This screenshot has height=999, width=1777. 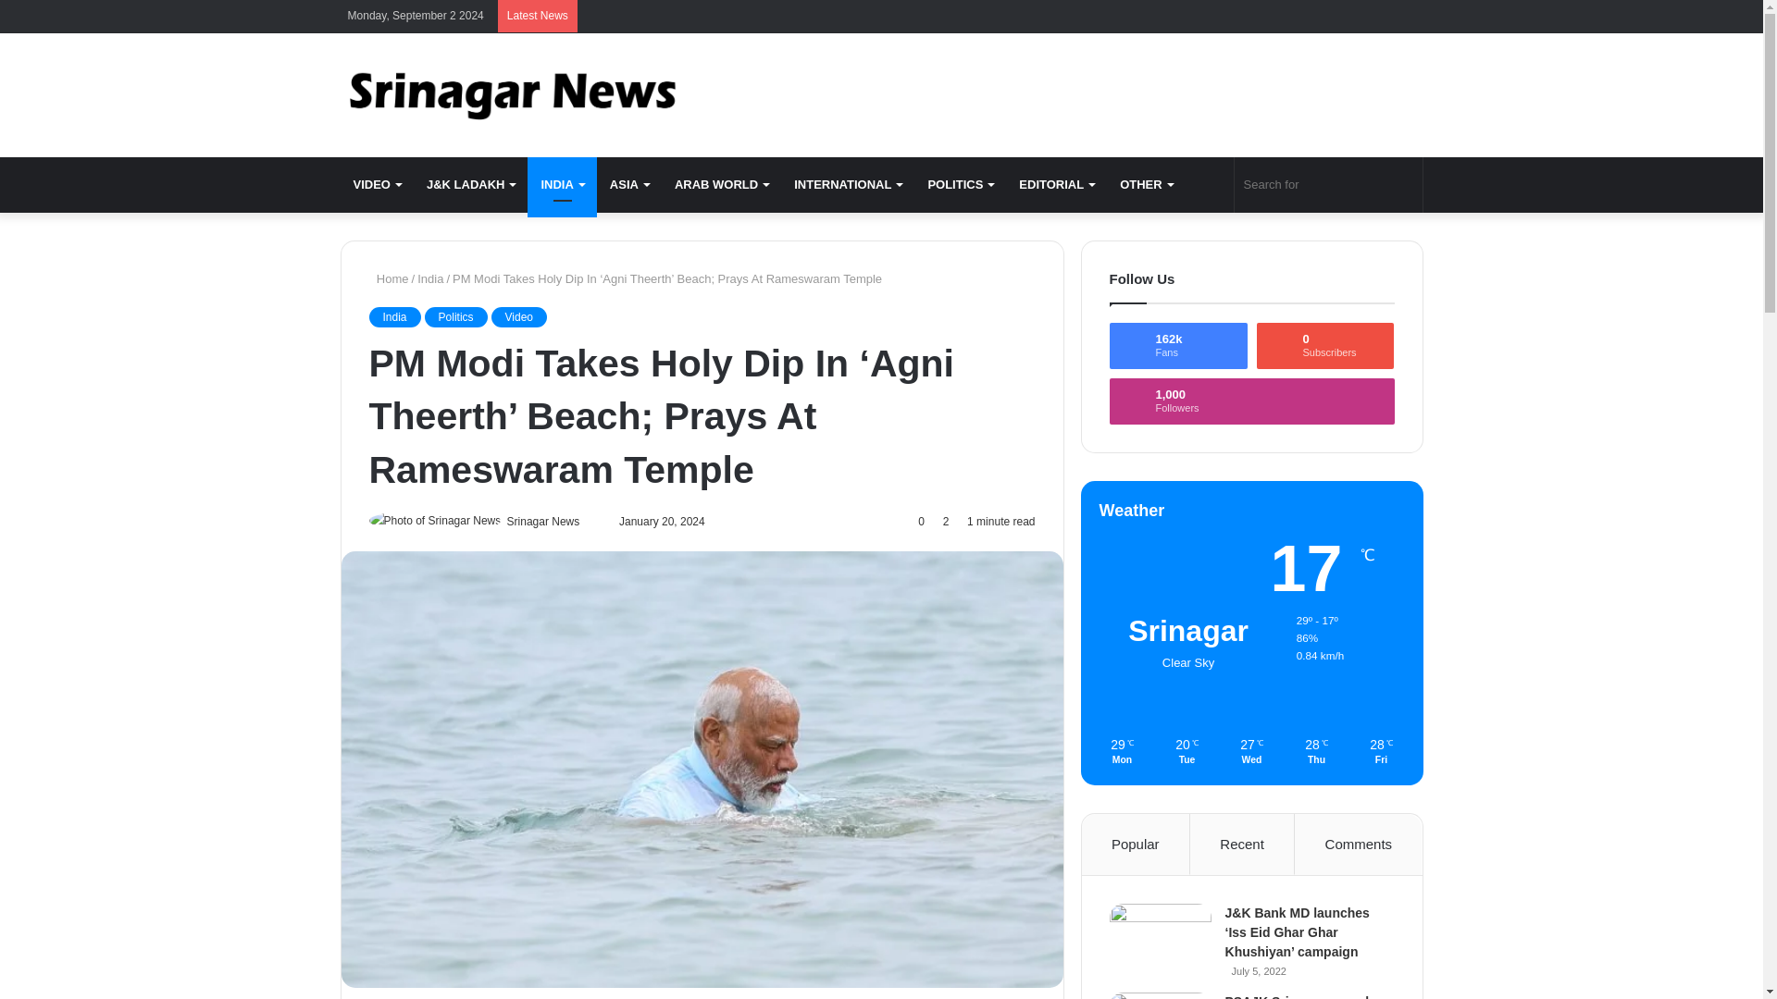 What do you see at coordinates (1056, 185) in the screenshot?
I see `EDITORIAL` at bounding box center [1056, 185].